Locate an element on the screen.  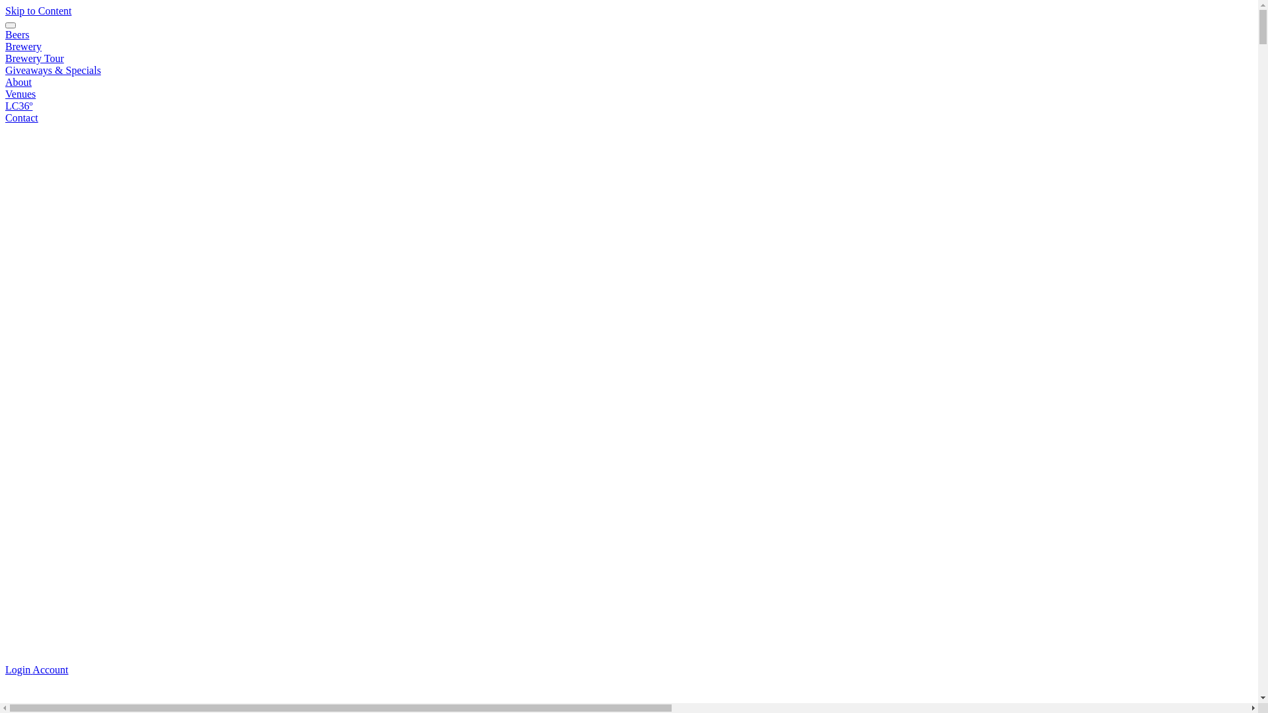
Brewery is located at coordinates (24, 46).